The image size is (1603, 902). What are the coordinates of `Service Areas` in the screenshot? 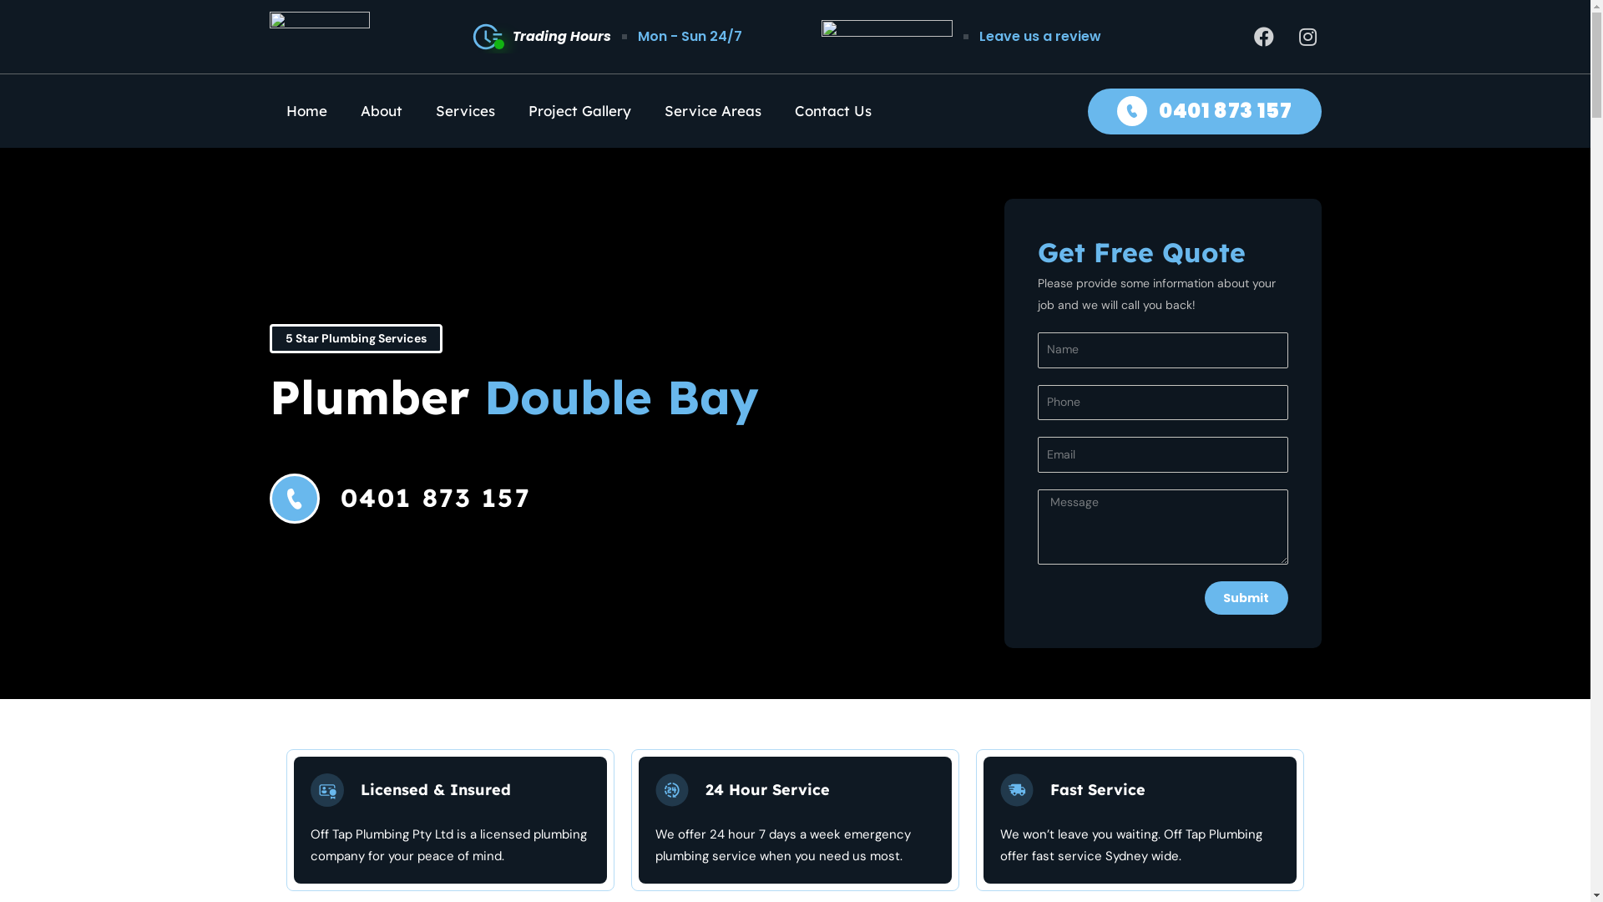 It's located at (713, 110).